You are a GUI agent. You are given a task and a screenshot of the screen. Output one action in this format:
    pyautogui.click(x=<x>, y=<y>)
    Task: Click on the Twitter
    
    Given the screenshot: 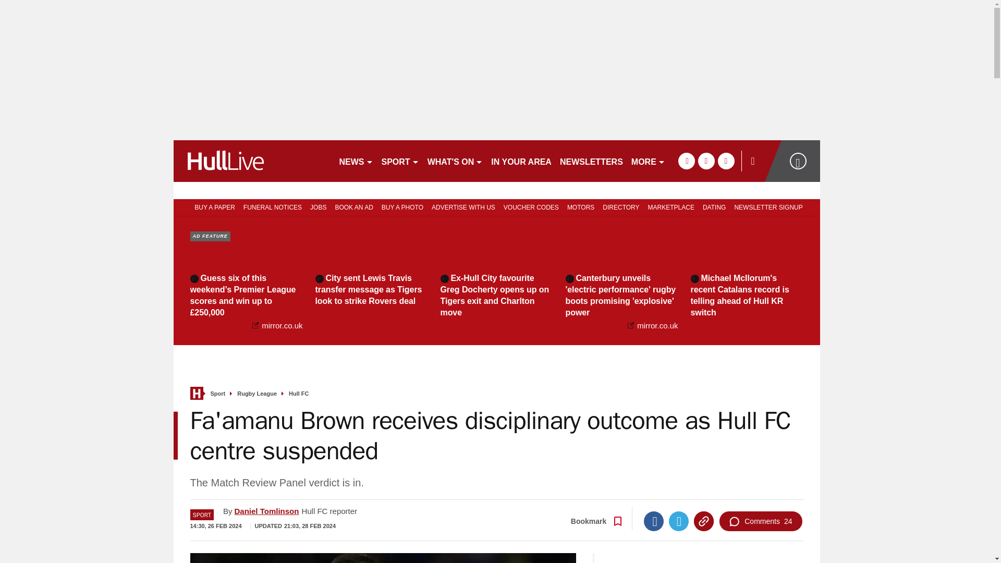 What is the action you would take?
    pyautogui.click(x=678, y=521)
    